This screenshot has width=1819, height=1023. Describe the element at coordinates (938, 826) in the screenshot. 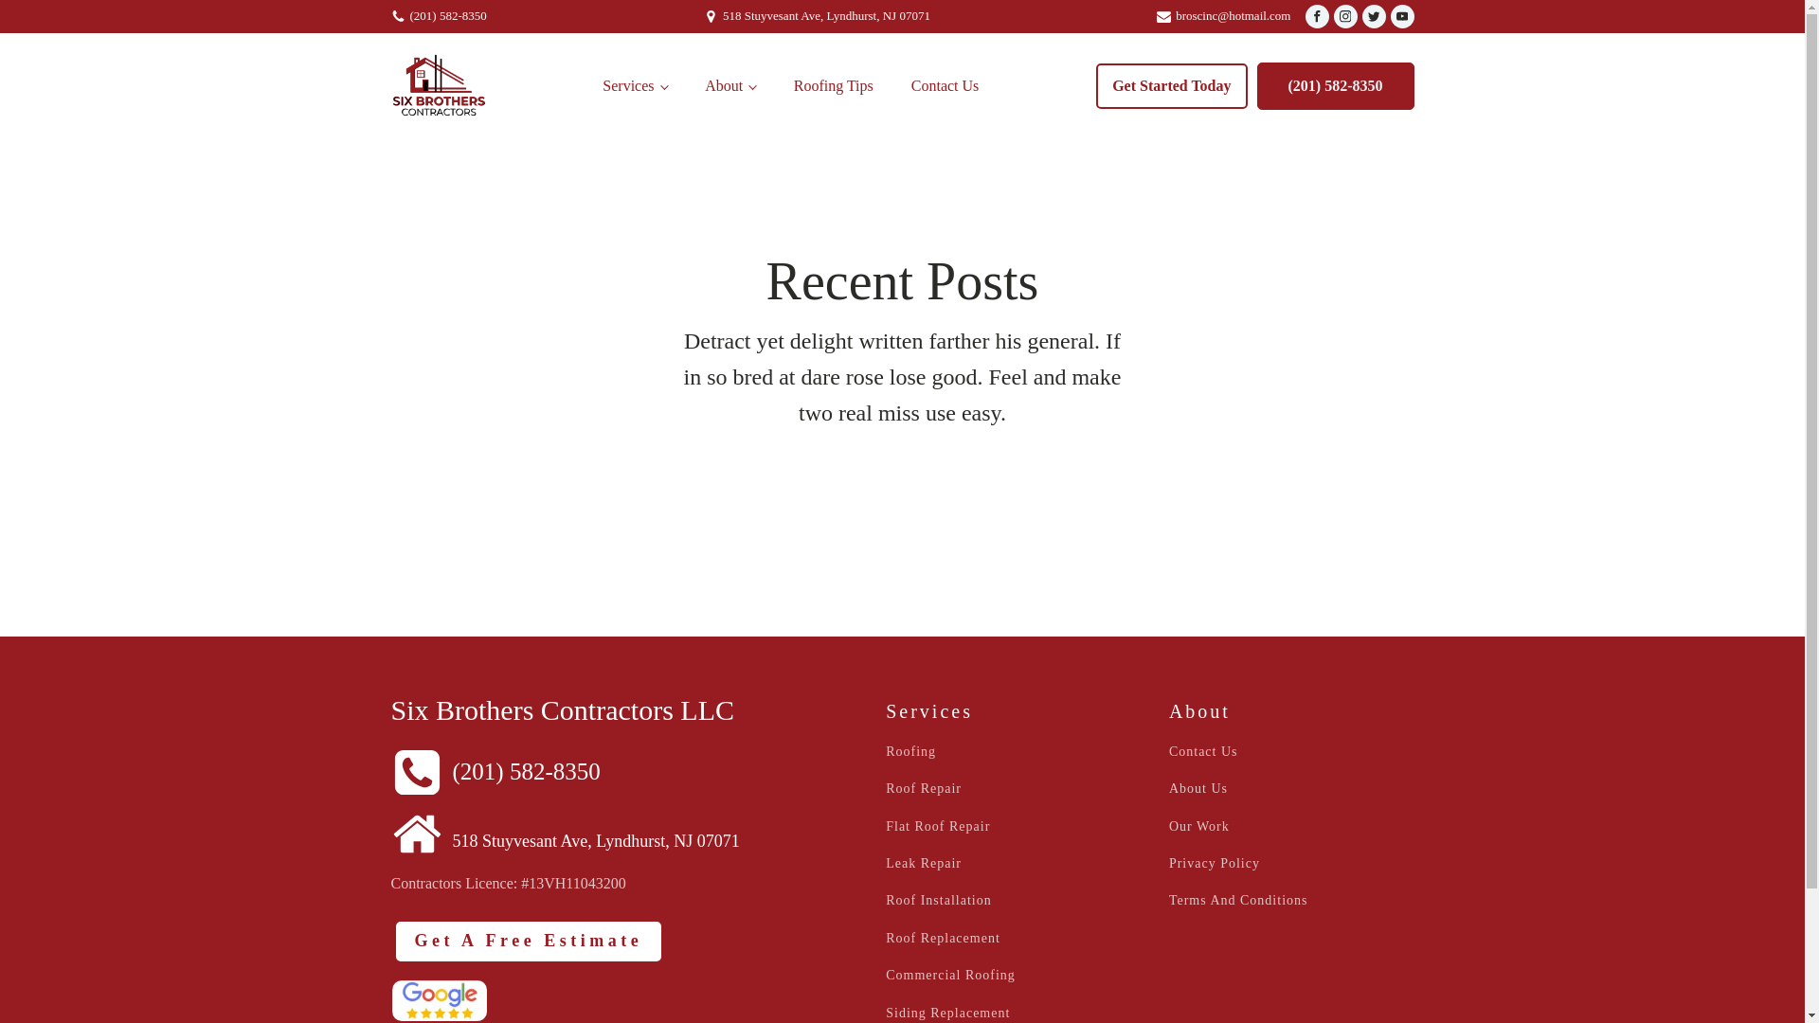

I see `Flat Roof Repair` at that location.